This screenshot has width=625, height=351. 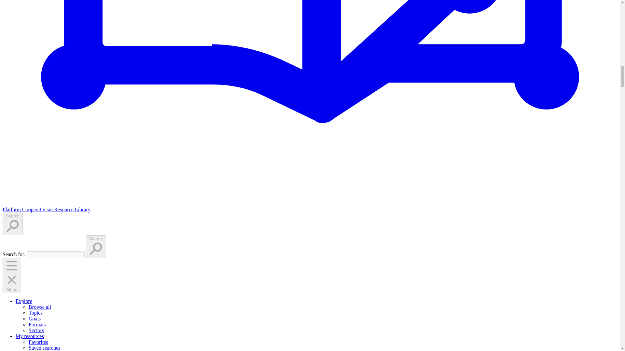 I want to click on Explore, so click(x=24, y=301).